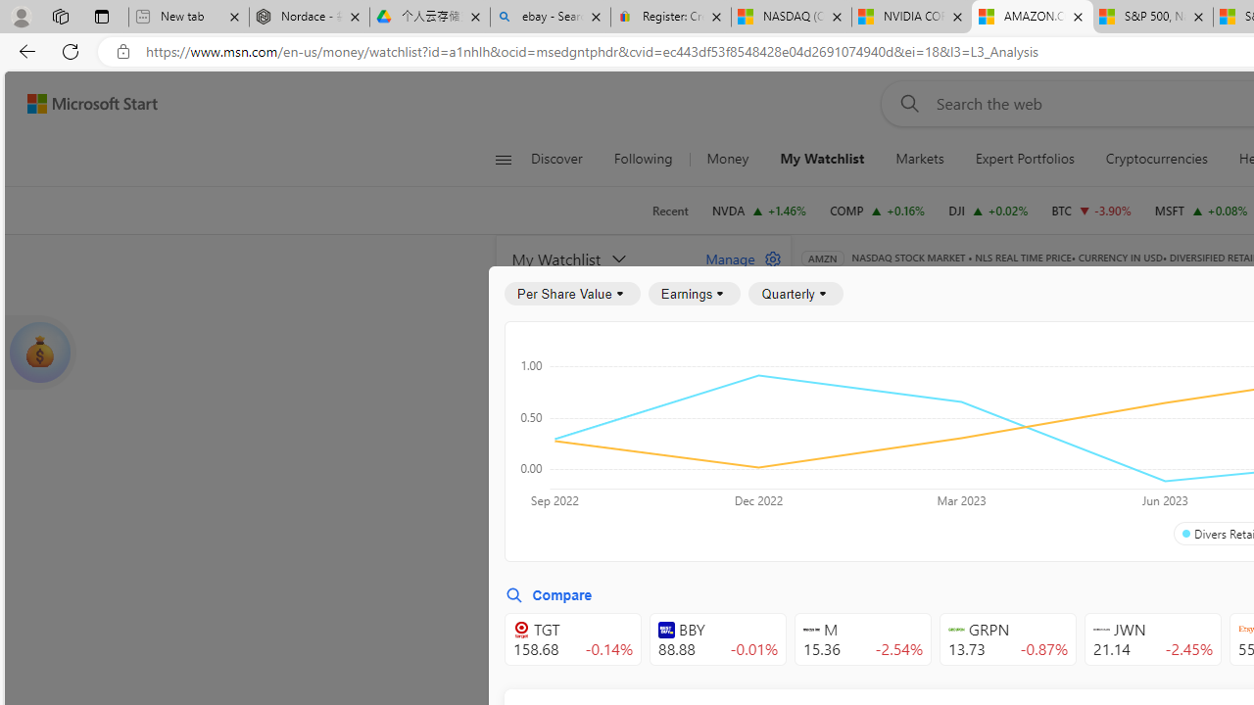 The height and width of the screenshot is (705, 1254). Describe the element at coordinates (1025, 159) in the screenshot. I see `Expert Portfolios` at that location.